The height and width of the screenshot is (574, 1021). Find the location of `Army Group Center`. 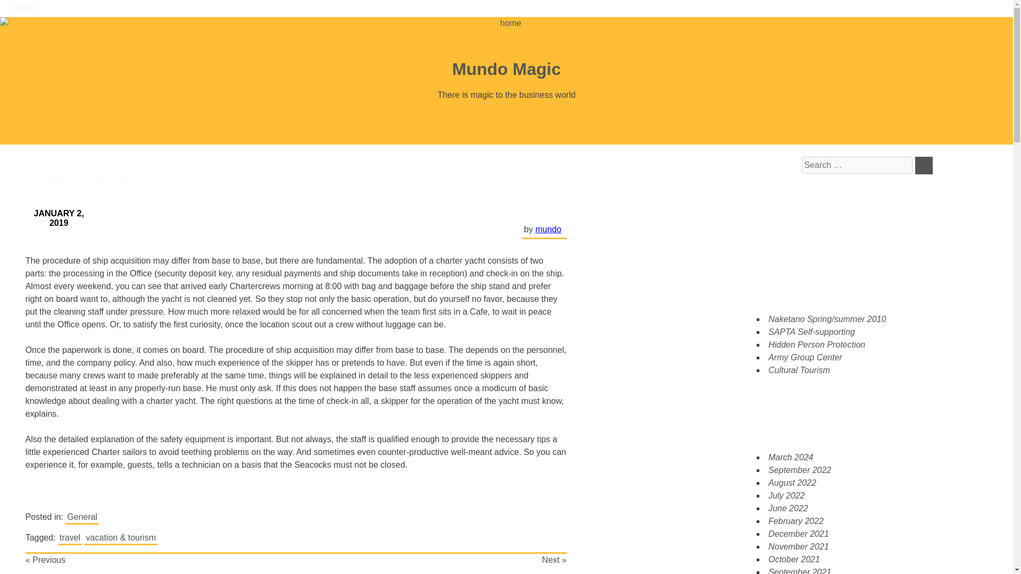

Army Group Center is located at coordinates (805, 357).